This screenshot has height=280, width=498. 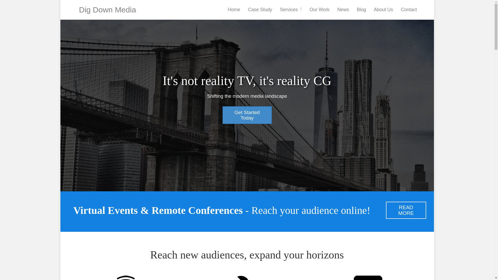 What do you see at coordinates (247, 115) in the screenshot?
I see `Get Started Today` at bounding box center [247, 115].